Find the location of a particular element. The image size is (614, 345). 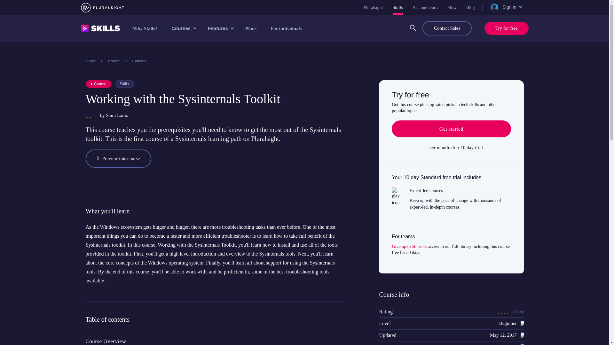

Sign in is located at coordinates (506, 7).